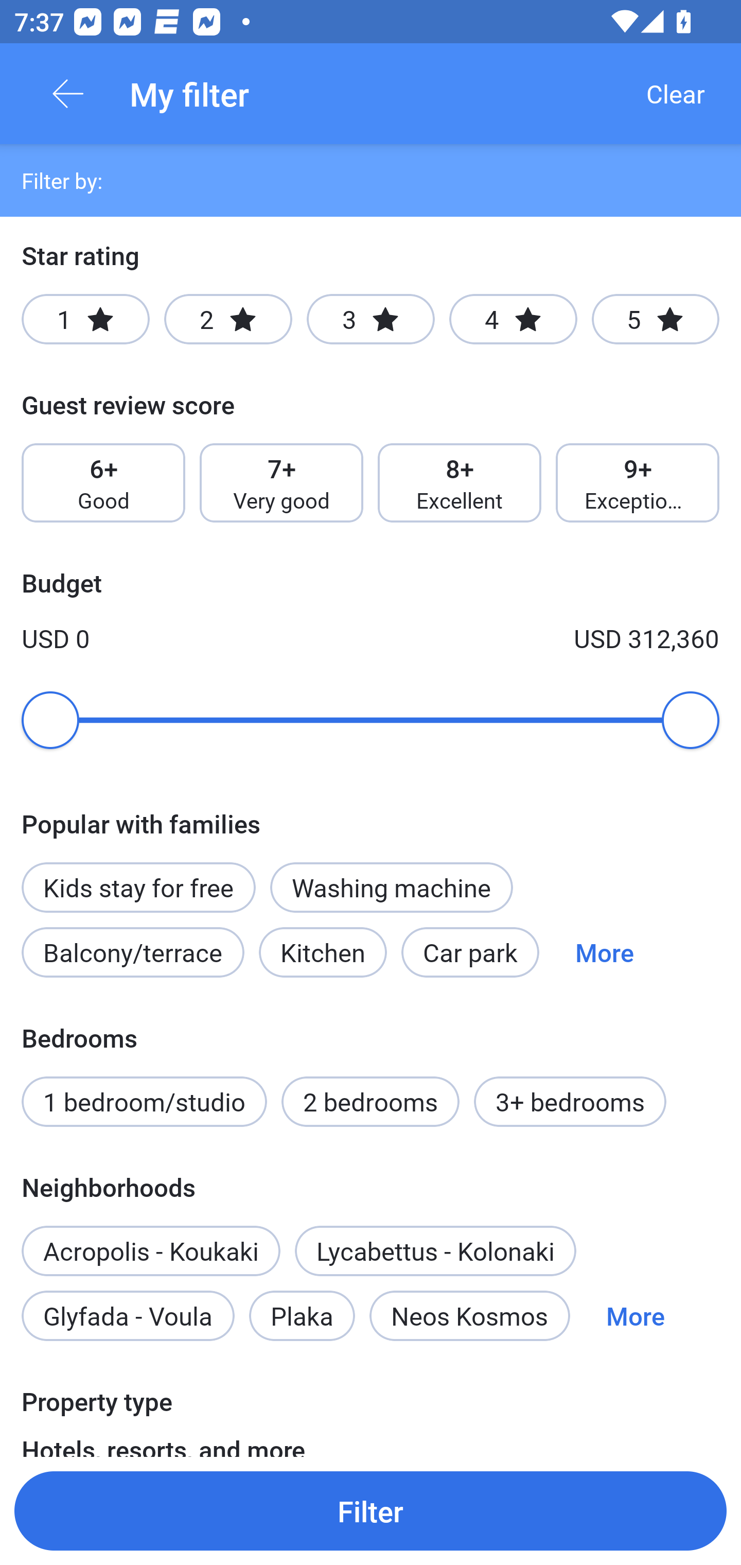  What do you see at coordinates (513, 319) in the screenshot?
I see `4` at bounding box center [513, 319].